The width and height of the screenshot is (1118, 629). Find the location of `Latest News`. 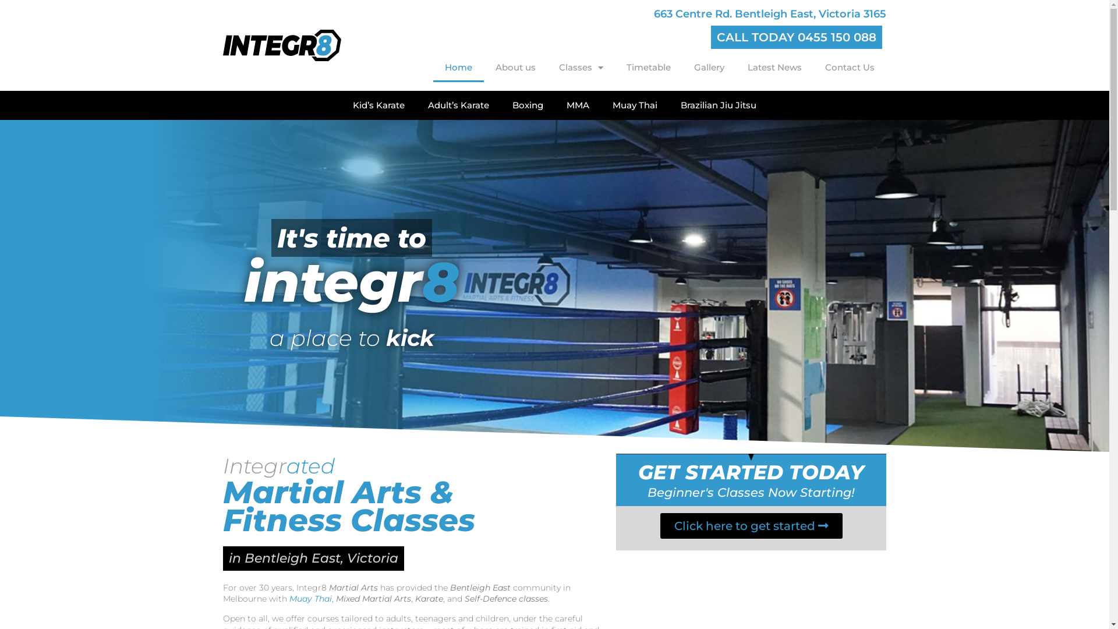

Latest News is located at coordinates (774, 68).